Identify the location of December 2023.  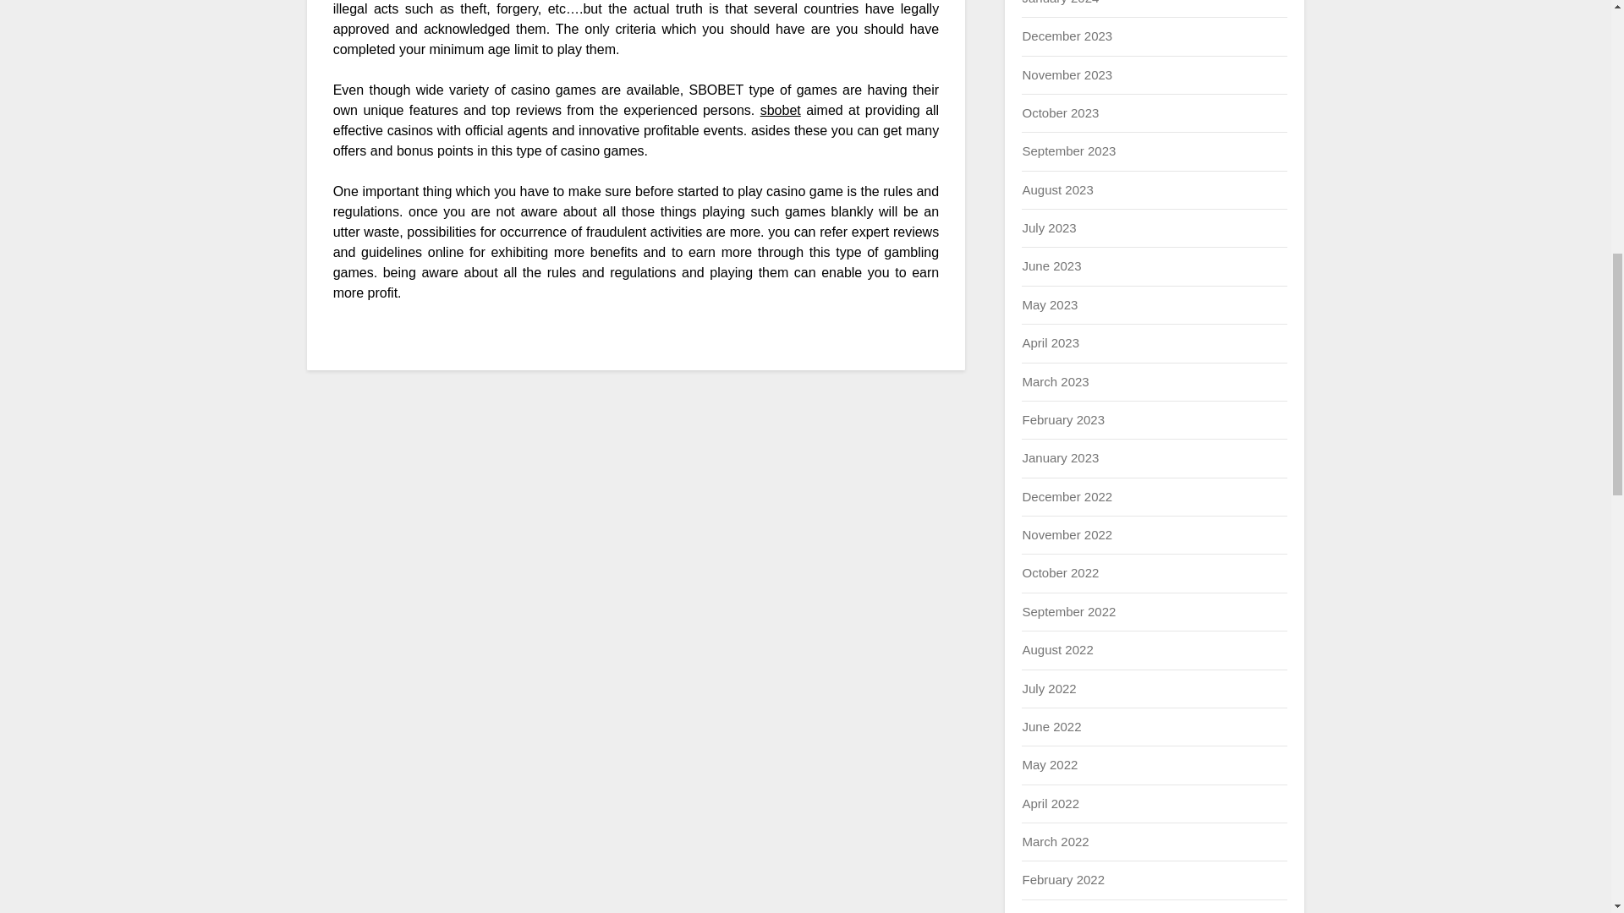
(1067, 36).